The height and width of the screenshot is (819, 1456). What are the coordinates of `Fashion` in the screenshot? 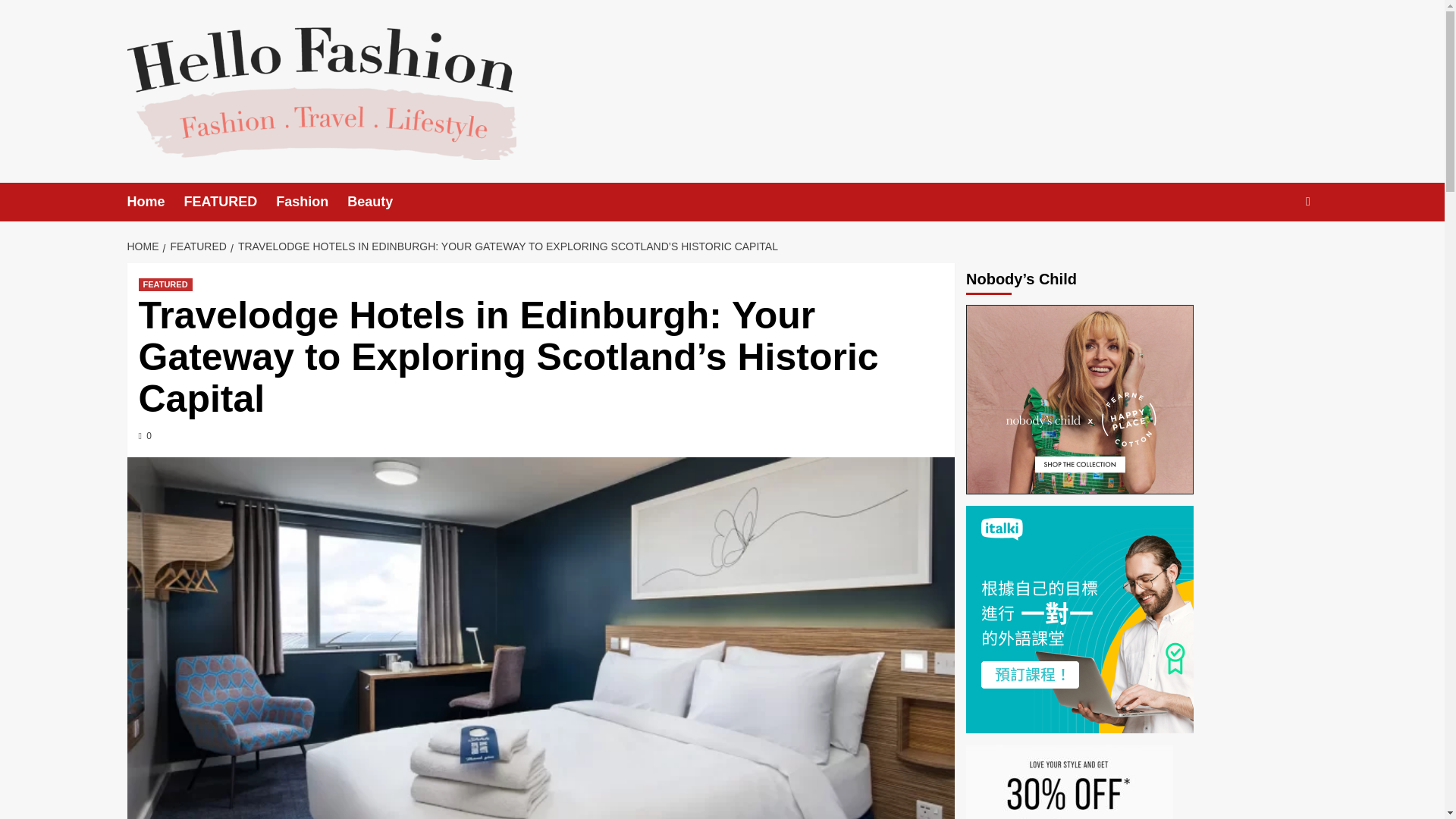 It's located at (312, 202).